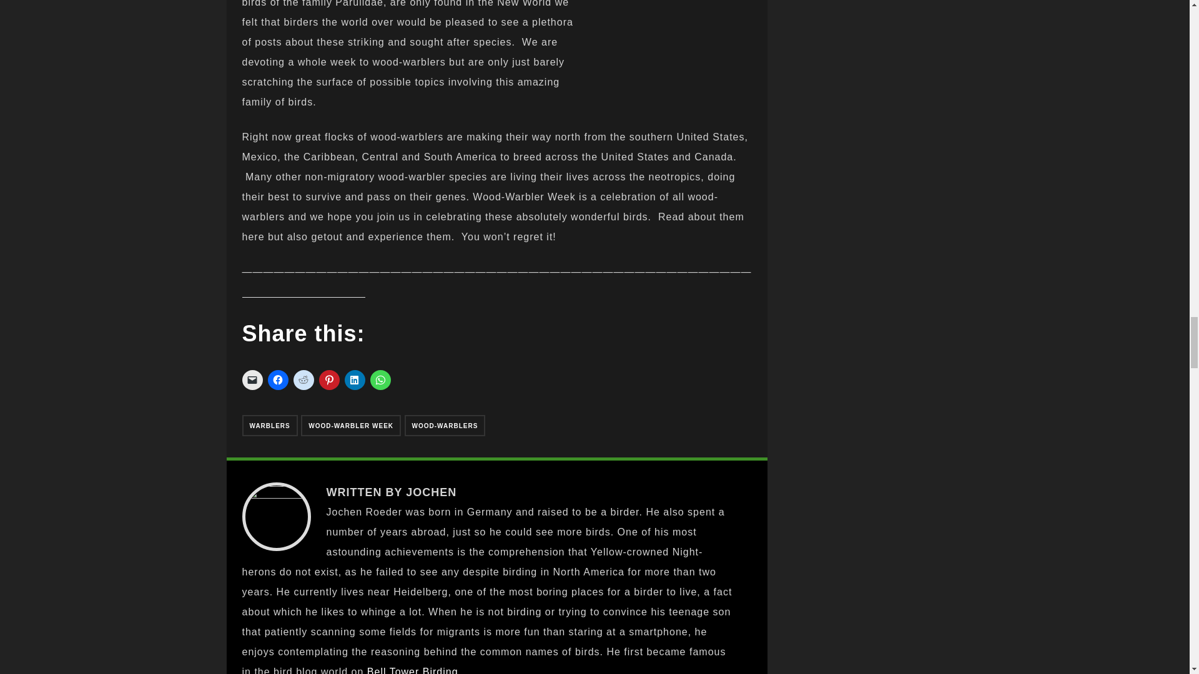 This screenshot has height=674, width=1199. I want to click on Click to share on LinkedIn, so click(355, 379).